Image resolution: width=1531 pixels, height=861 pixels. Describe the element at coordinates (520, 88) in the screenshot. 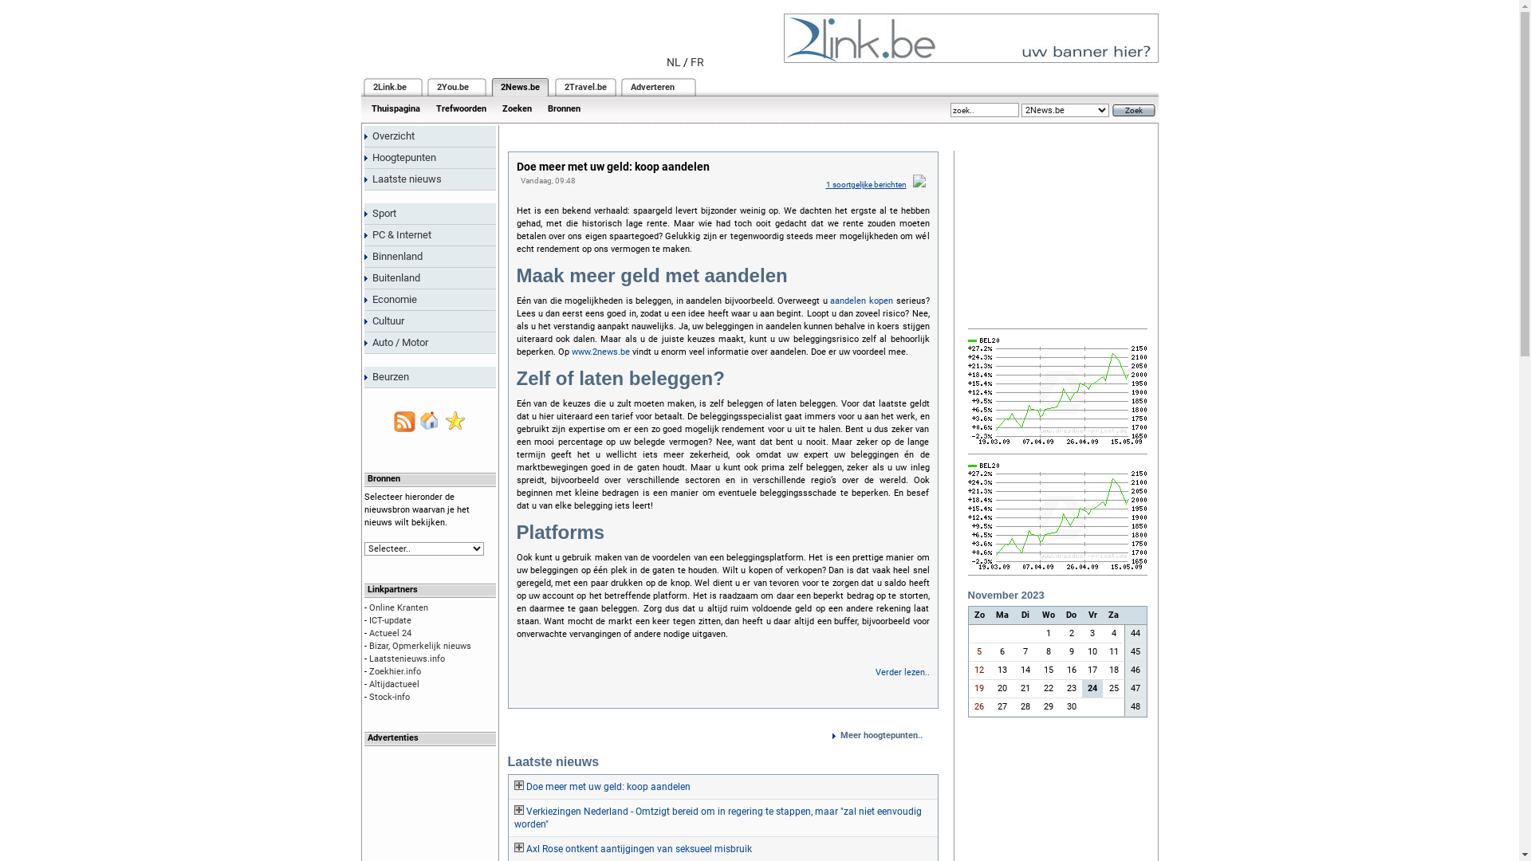

I see `2News.be` at that location.